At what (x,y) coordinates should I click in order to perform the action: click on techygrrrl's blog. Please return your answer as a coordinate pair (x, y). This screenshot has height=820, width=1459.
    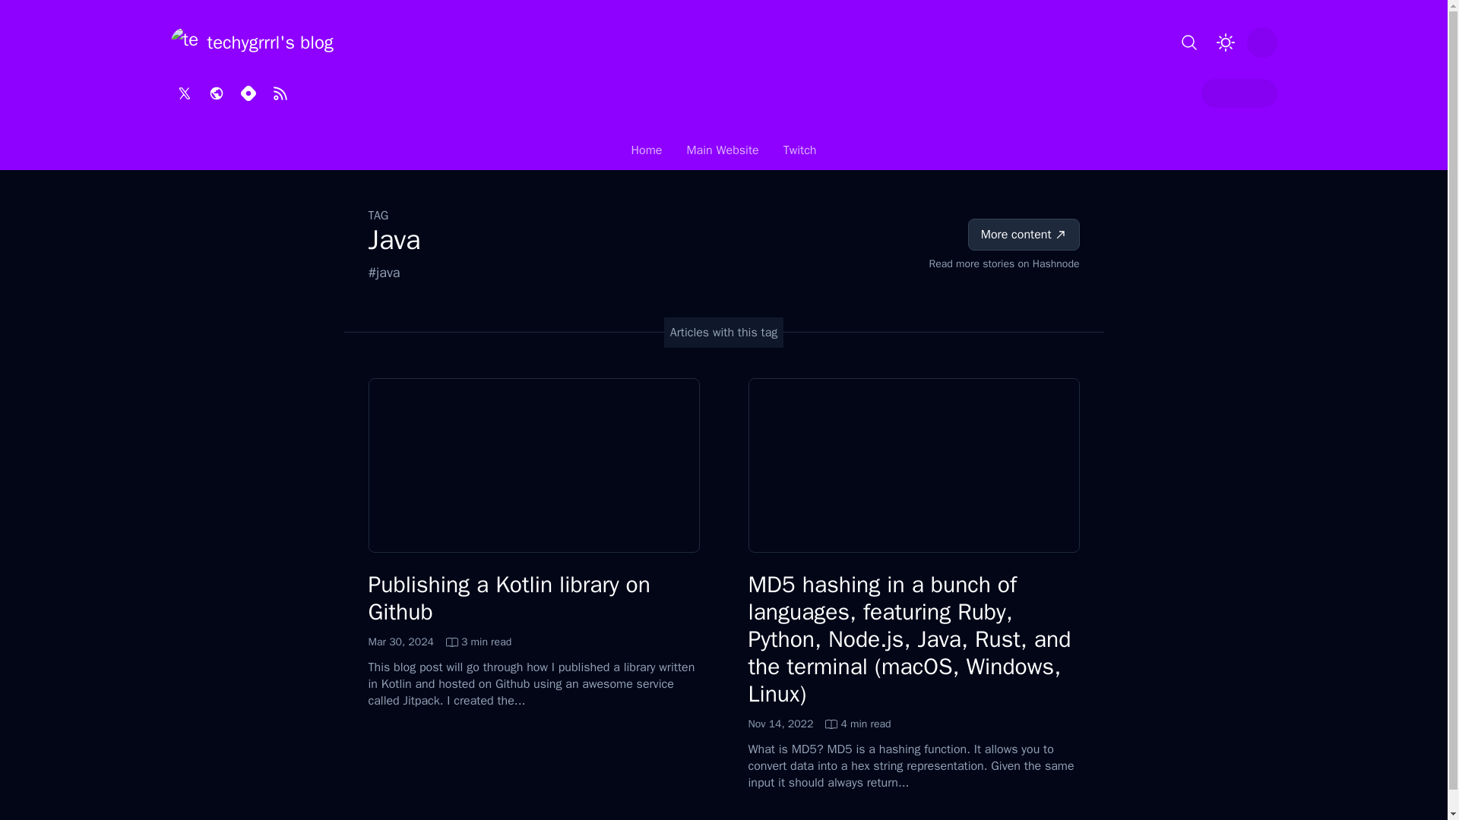
    Looking at the image, I should click on (251, 42).